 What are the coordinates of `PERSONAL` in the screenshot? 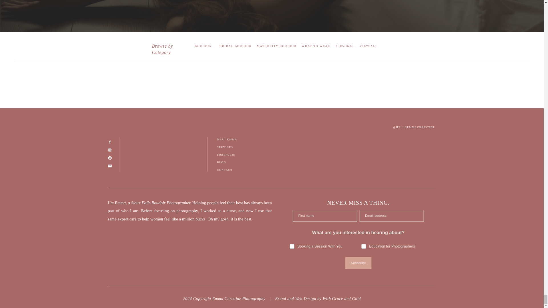 It's located at (345, 46).